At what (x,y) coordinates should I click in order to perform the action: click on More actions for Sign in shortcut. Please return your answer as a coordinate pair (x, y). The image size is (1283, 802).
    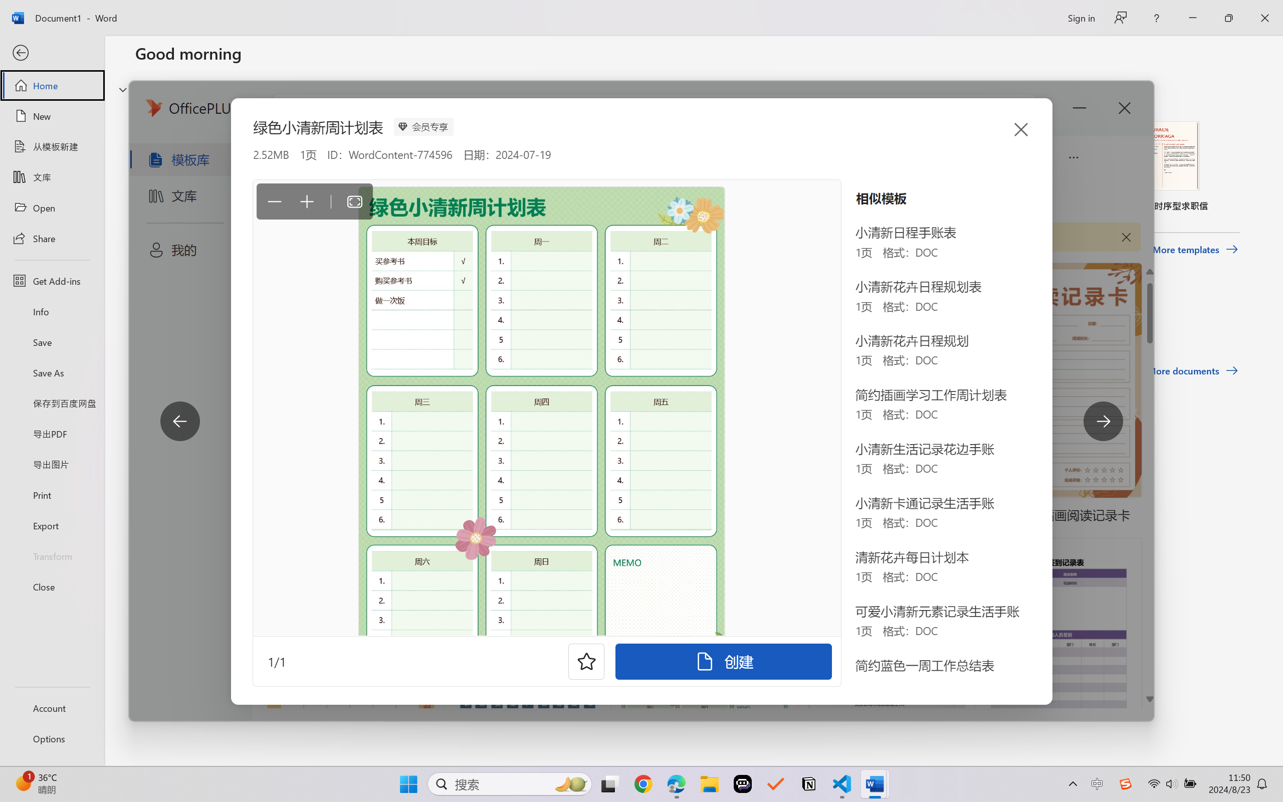
    Looking at the image, I should click on (718, 260).